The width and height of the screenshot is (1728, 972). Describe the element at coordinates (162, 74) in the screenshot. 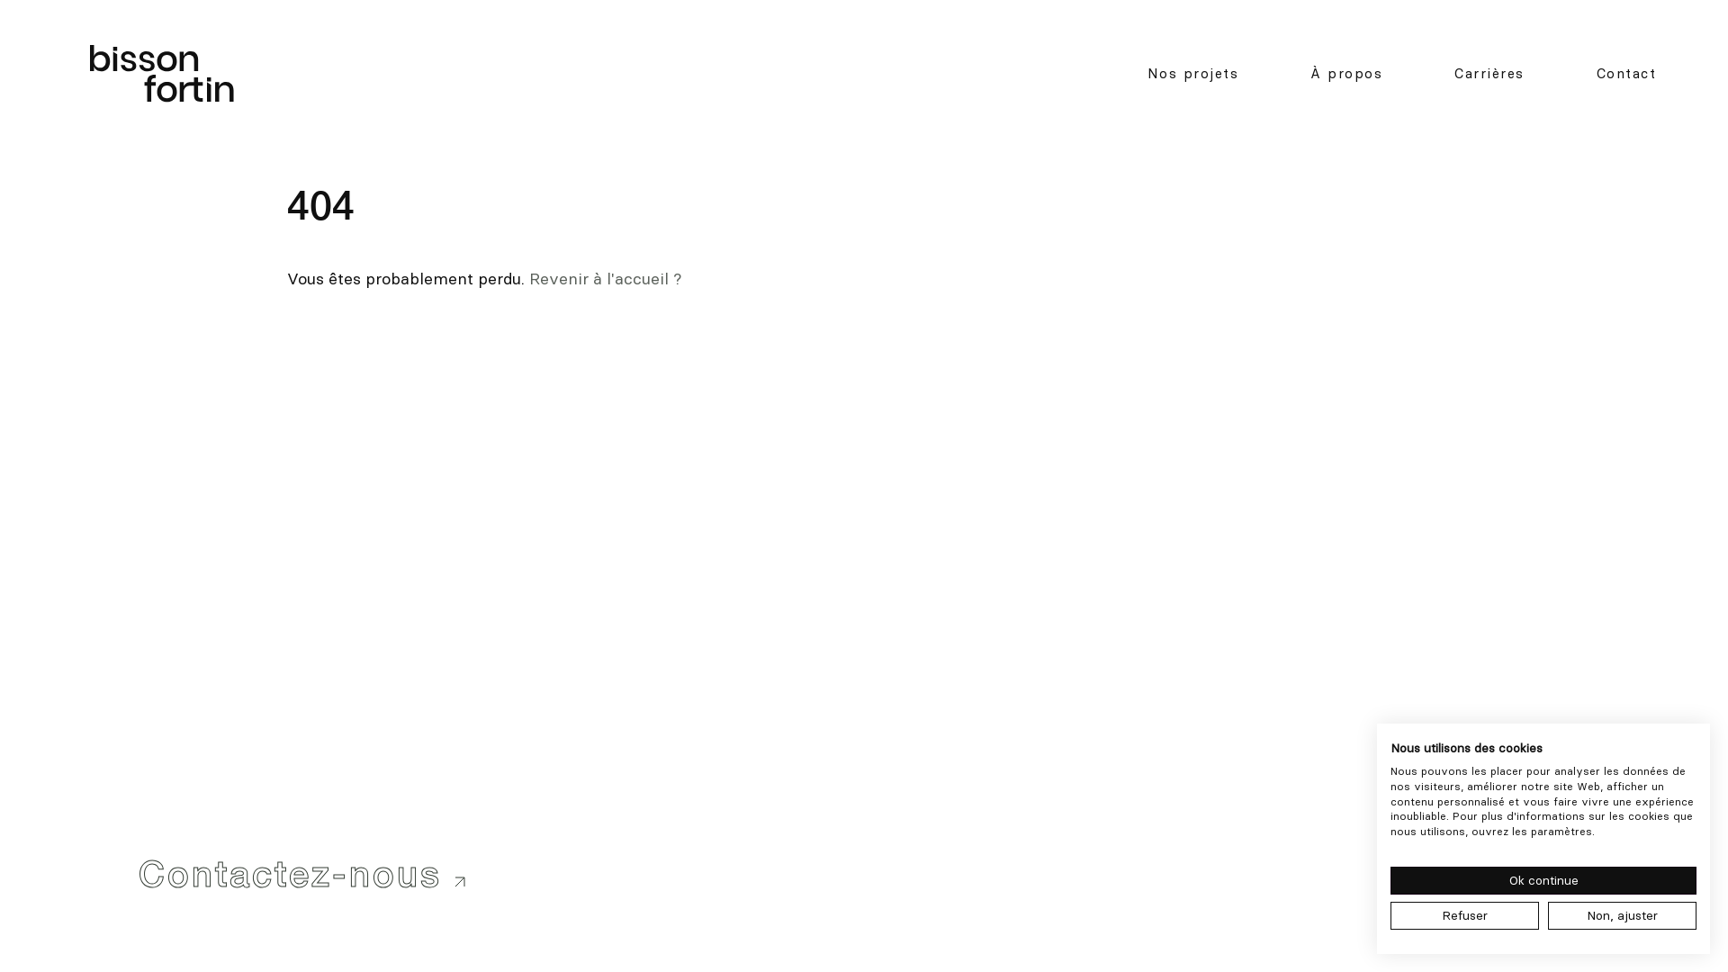

I see `Accueil` at that location.